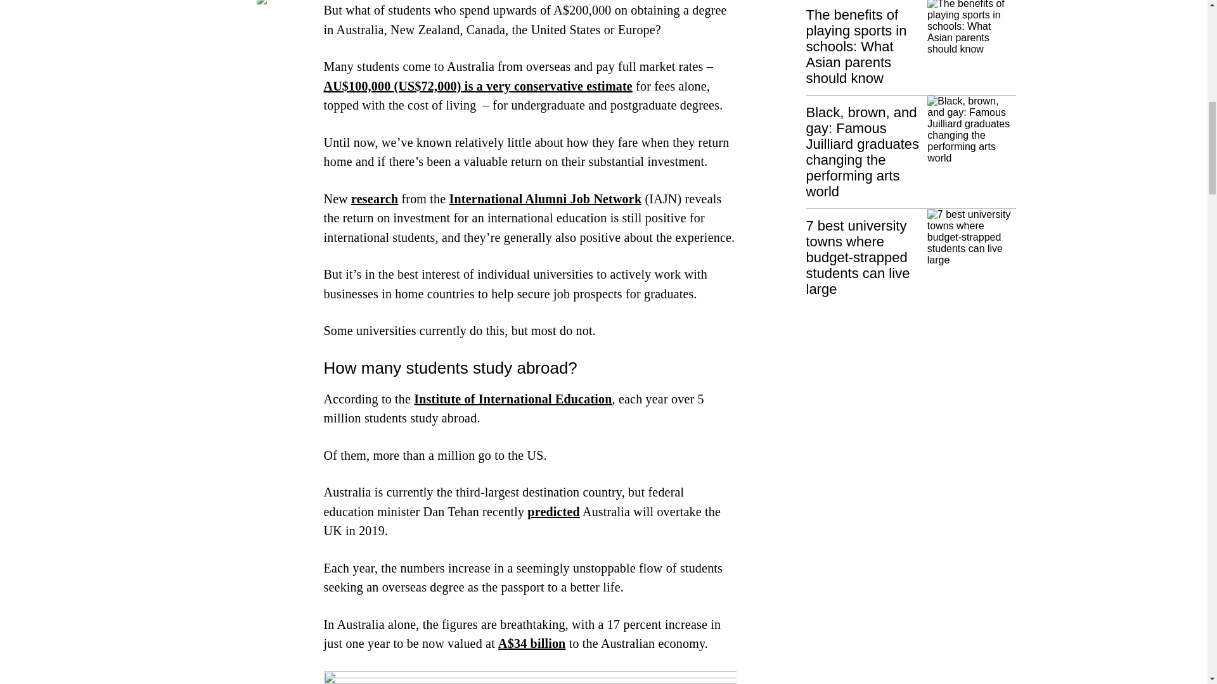  I want to click on research, so click(374, 199).